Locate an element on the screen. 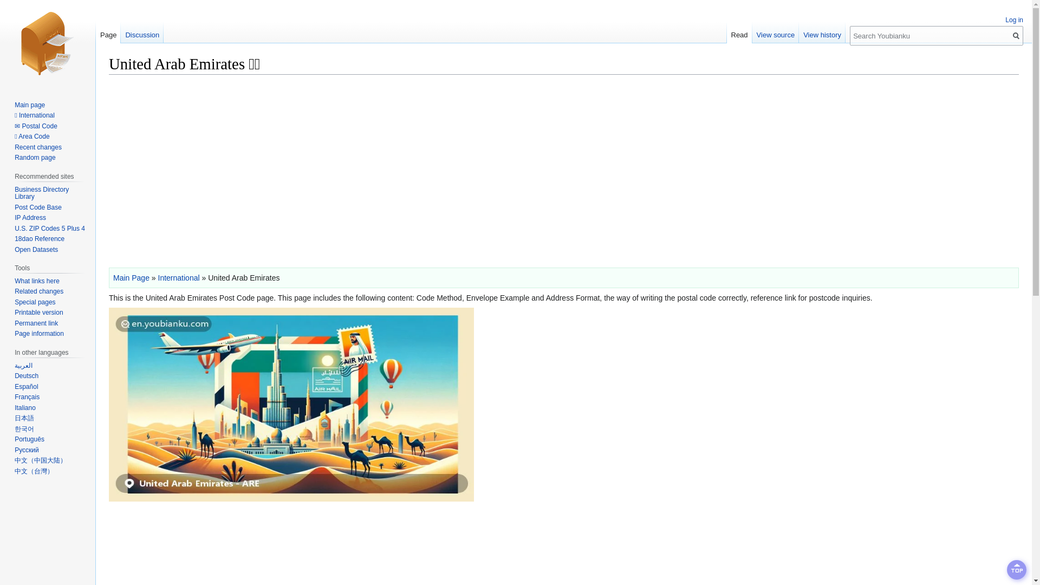 The height and width of the screenshot is (585, 1040). View source is located at coordinates (776, 32).